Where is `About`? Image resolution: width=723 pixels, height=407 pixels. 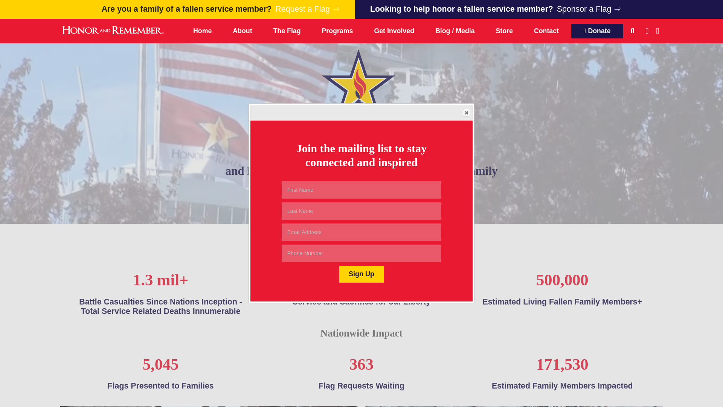 About is located at coordinates (242, 31).